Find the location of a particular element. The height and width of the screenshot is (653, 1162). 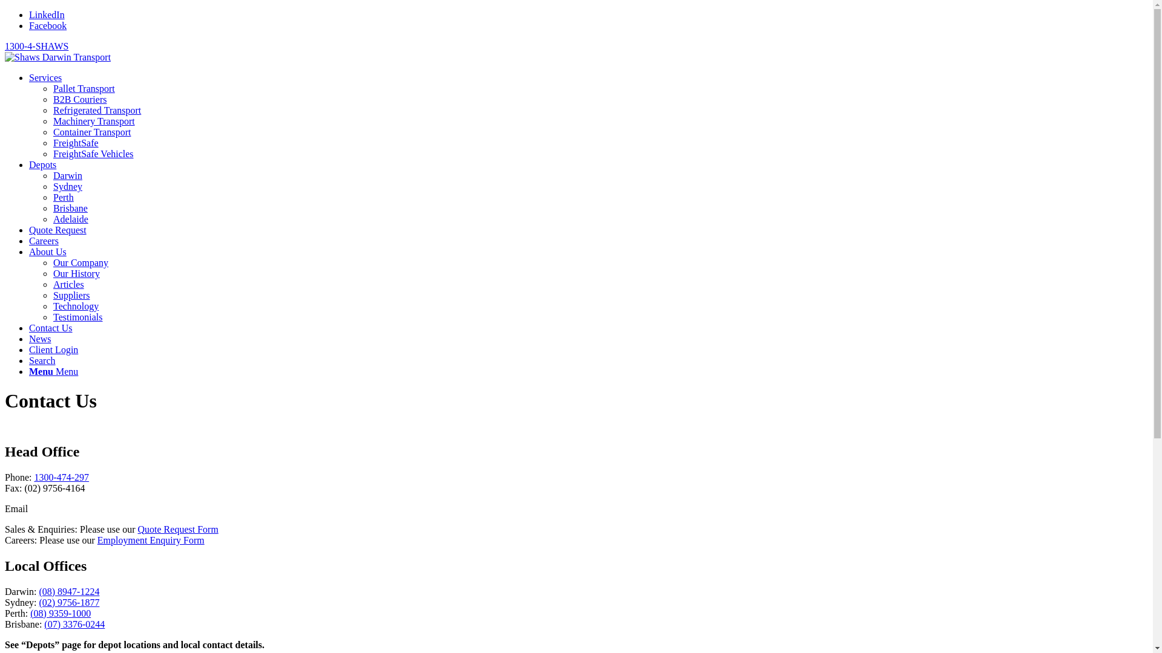

Our Company is located at coordinates (81, 262).